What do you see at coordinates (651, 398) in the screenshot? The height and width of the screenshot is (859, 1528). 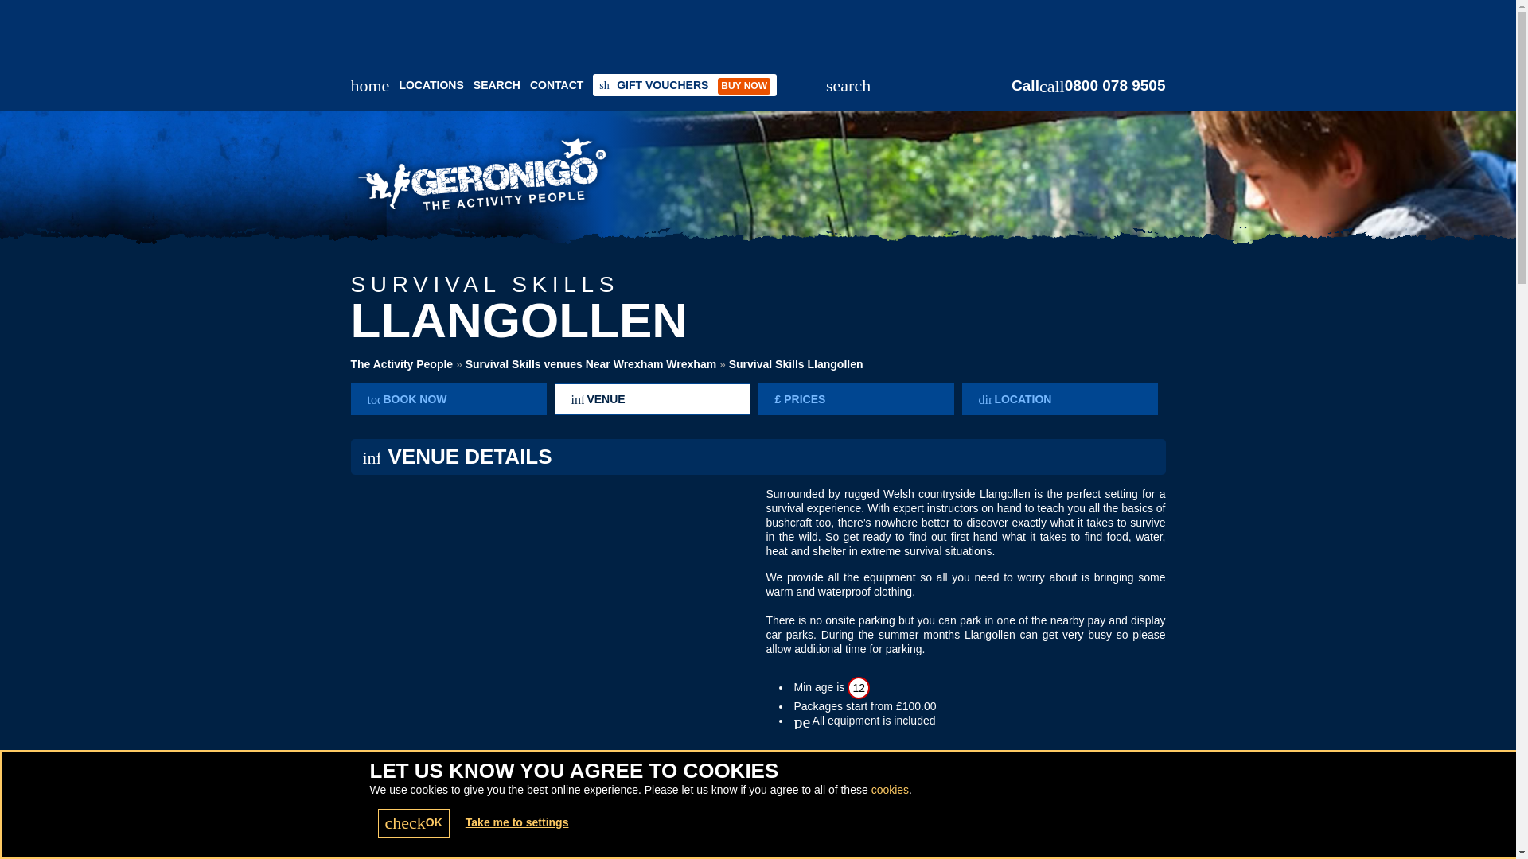 I see `venue Details` at bounding box center [651, 398].